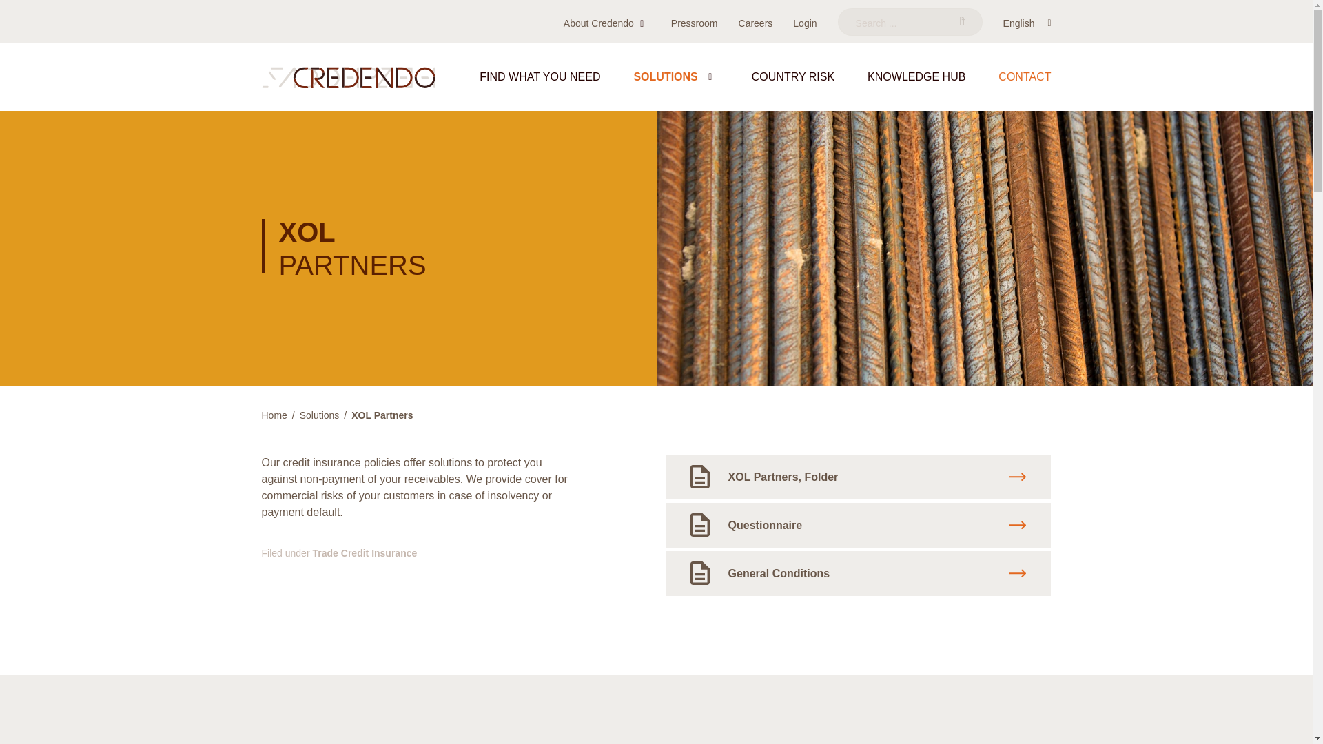 This screenshot has height=744, width=1323. I want to click on COUNTRY RISK, so click(792, 85).